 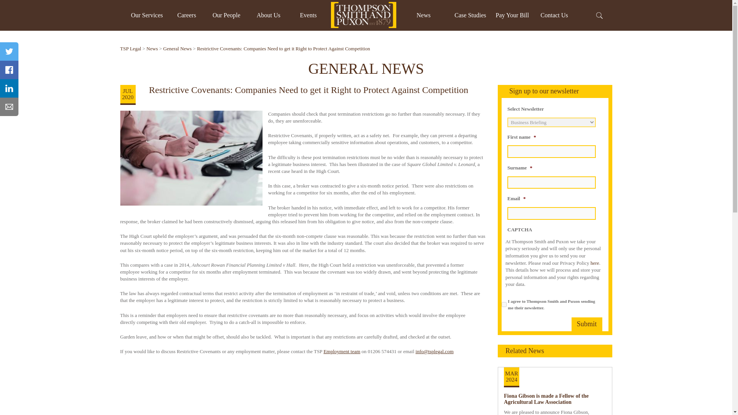 I want to click on Our Services, so click(x=147, y=15).